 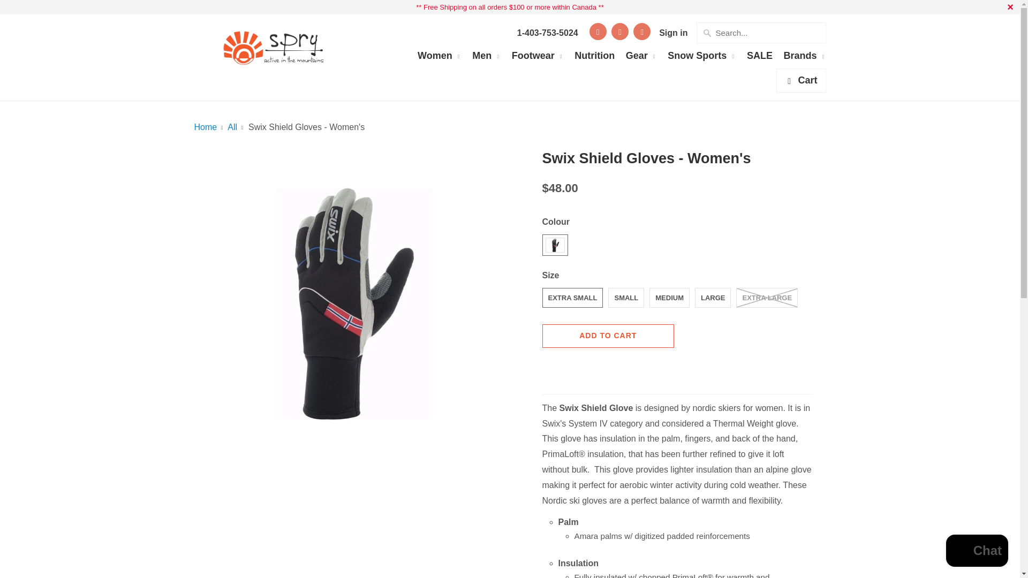 I want to click on Cart, so click(x=800, y=80).